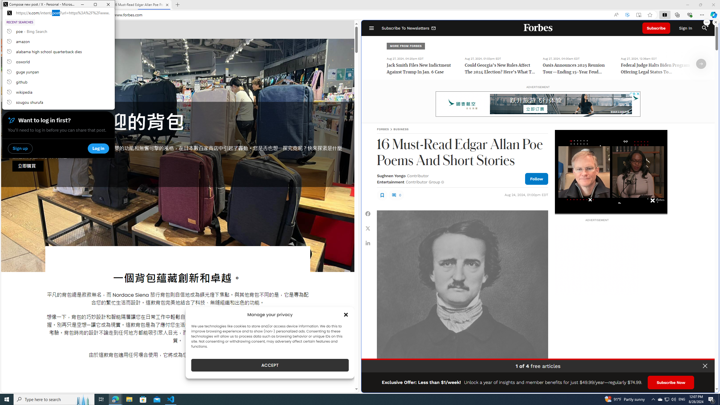 The image size is (720, 405). What do you see at coordinates (101, 399) in the screenshot?
I see `Task View` at bounding box center [101, 399].